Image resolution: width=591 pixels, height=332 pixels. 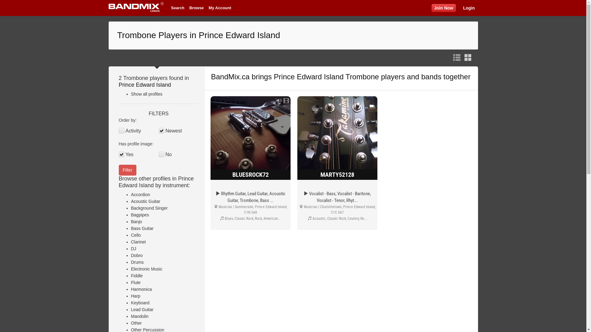 What do you see at coordinates (147, 269) in the screenshot?
I see `Electronic Music` at bounding box center [147, 269].